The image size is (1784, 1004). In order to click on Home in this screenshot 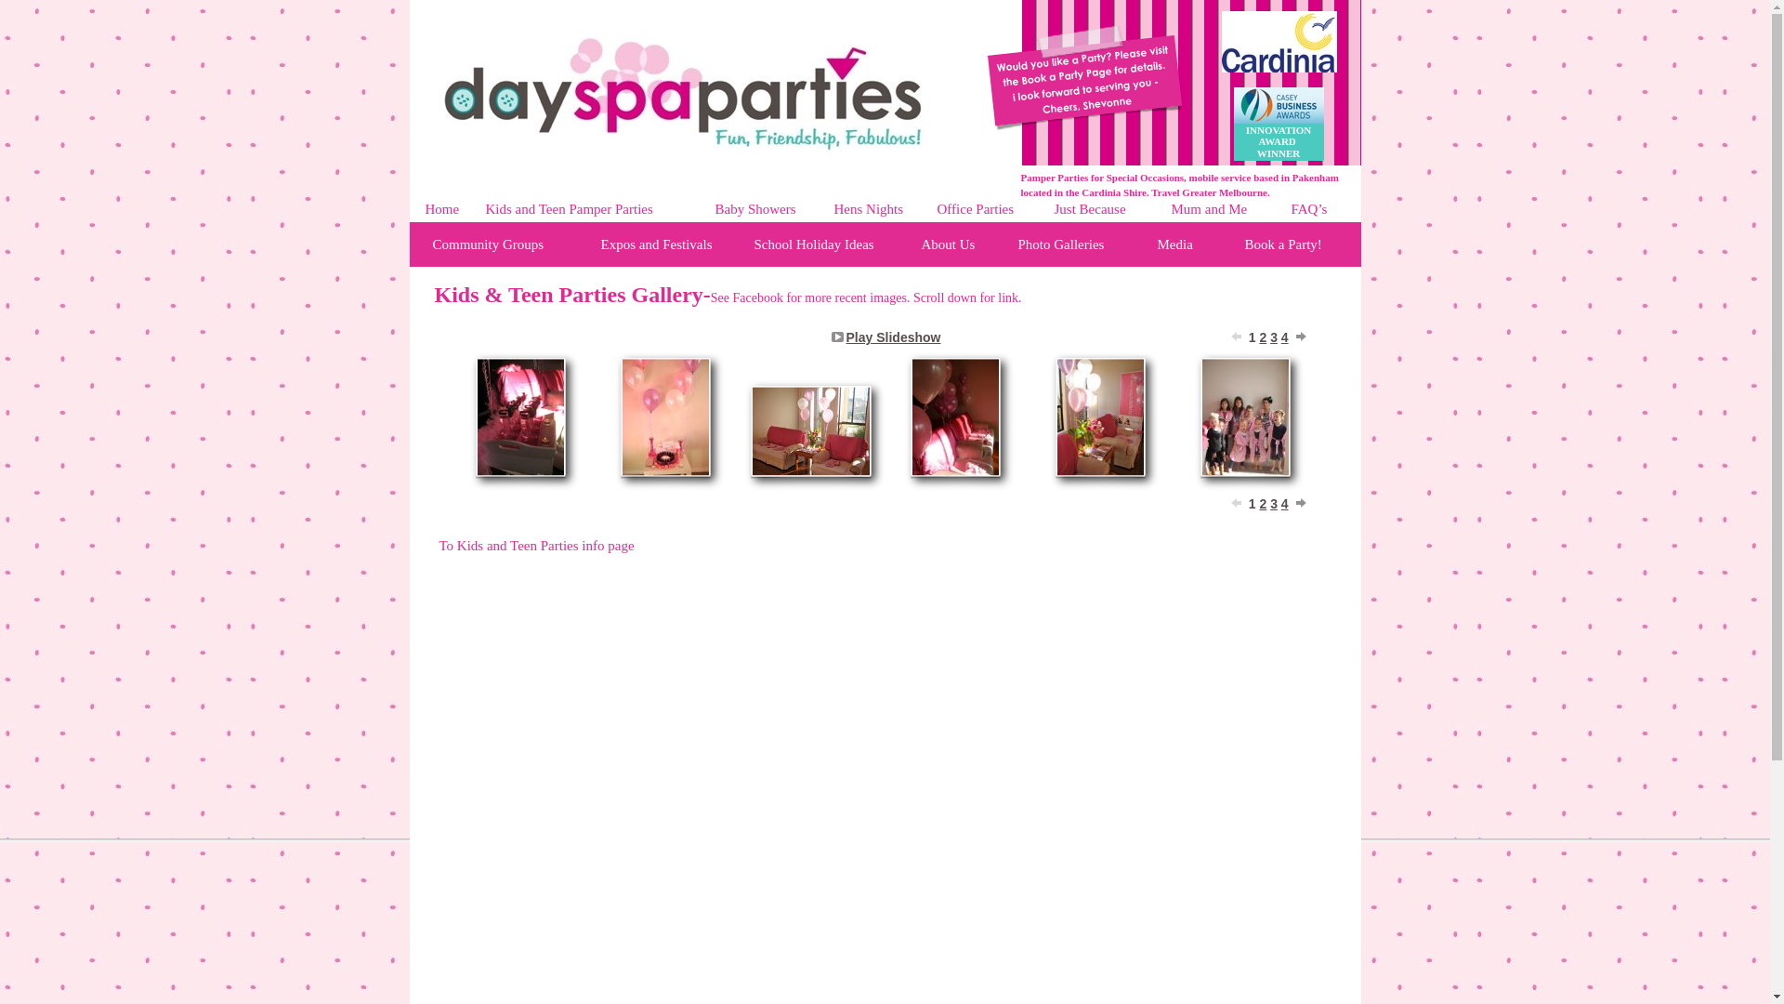, I will do `click(442, 209)`.